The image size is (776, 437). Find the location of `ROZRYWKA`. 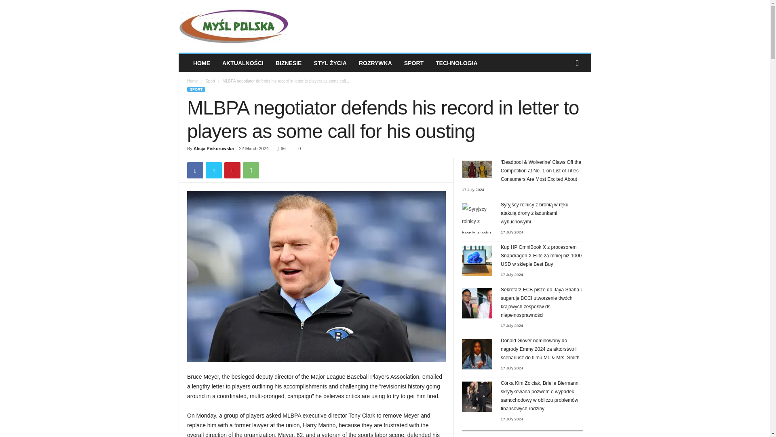

ROZRYWKA is located at coordinates (375, 63).